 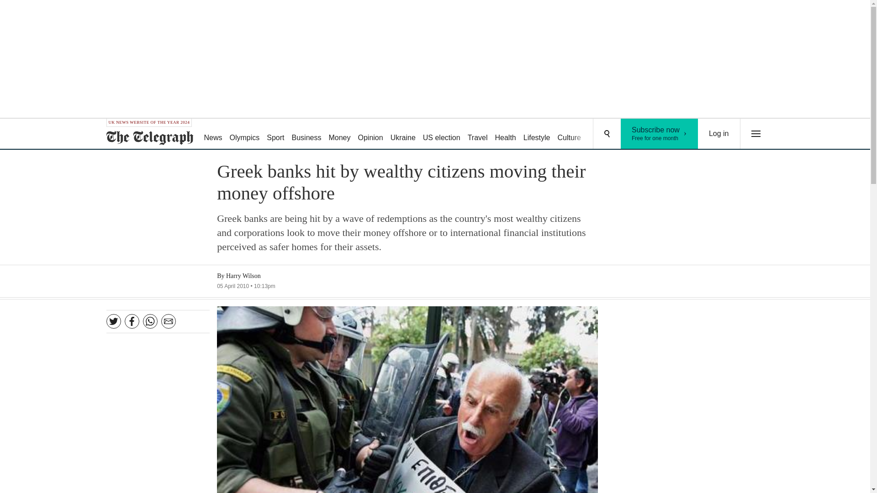 I want to click on Opinion, so click(x=245, y=134).